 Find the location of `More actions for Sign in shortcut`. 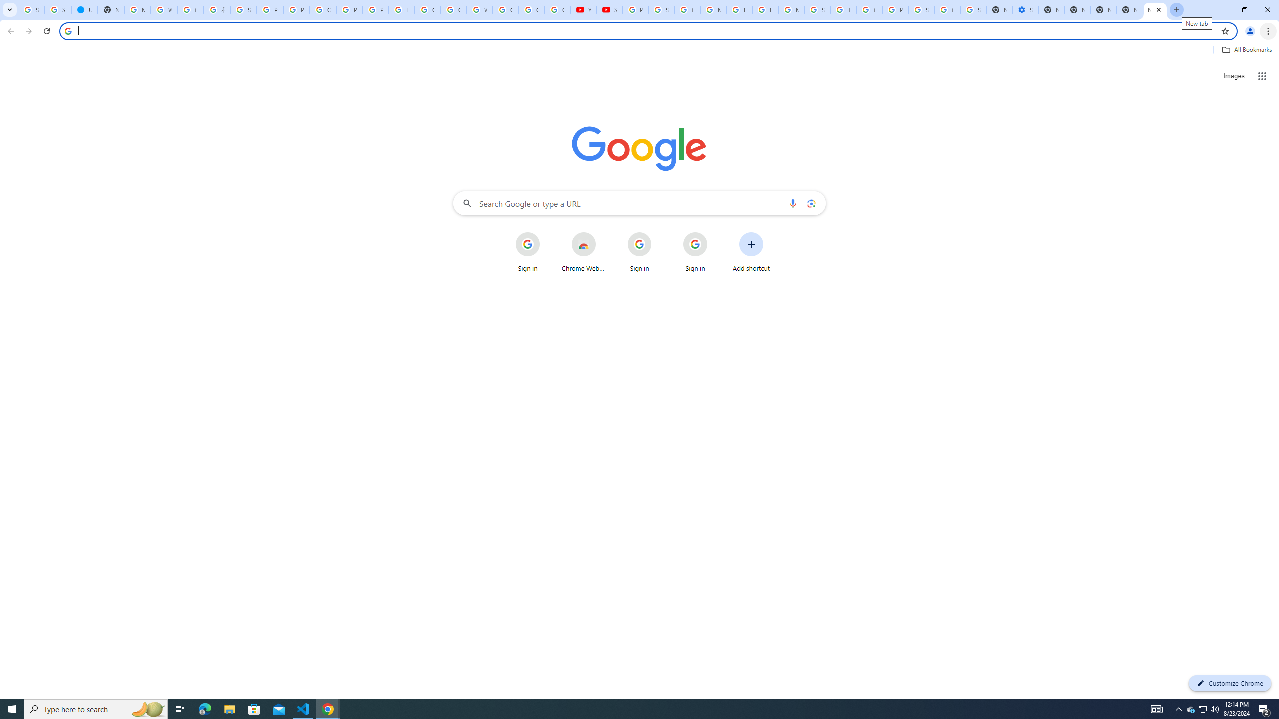

More actions for Sign in shortcut is located at coordinates (715, 233).